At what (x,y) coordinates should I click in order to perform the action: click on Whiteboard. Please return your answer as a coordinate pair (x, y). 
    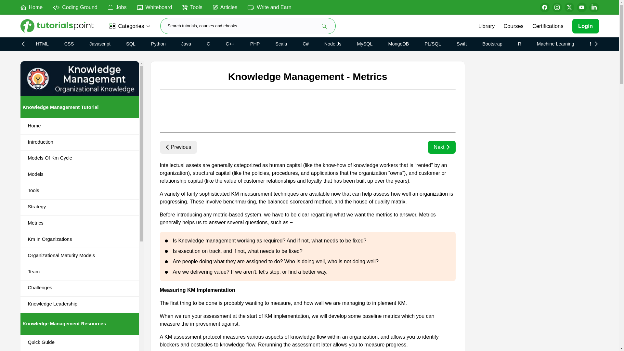
    Looking at the image, I should click on (155, 7).